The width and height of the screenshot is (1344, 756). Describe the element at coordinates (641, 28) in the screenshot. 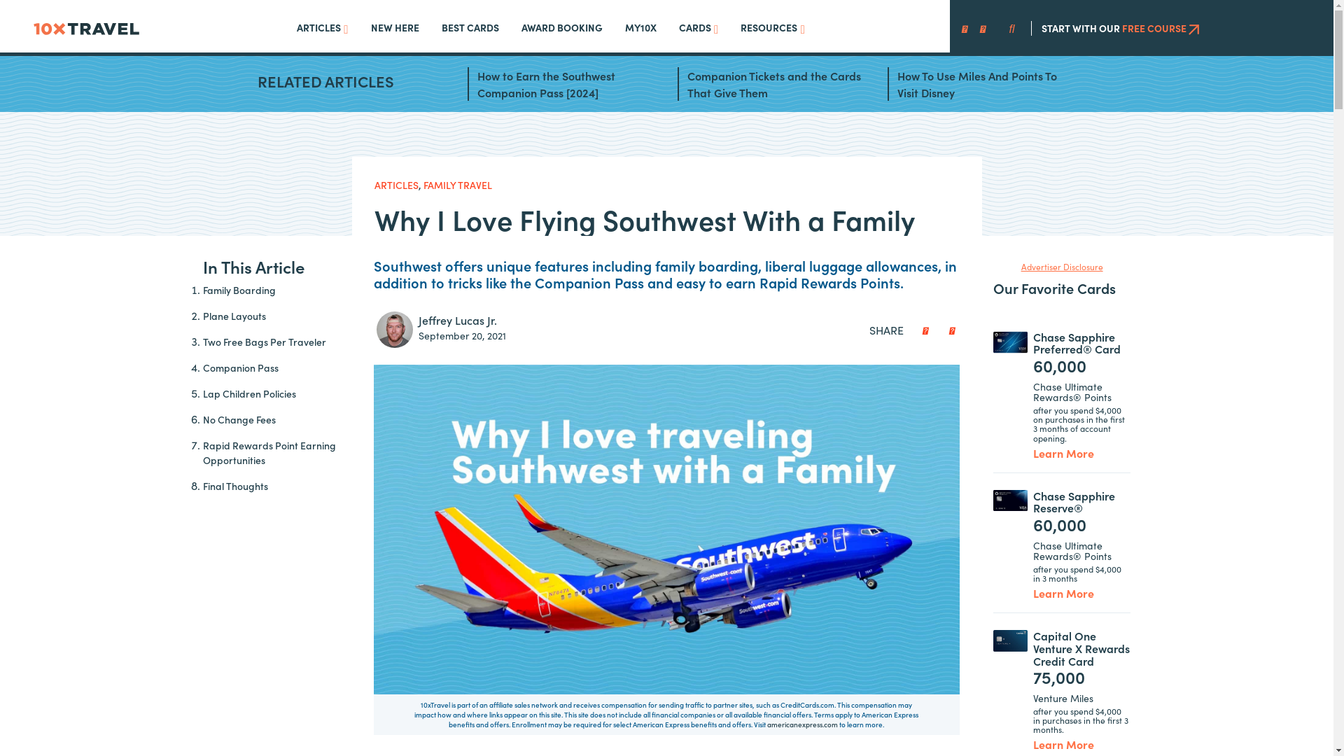

I see `MY10X` at that location.